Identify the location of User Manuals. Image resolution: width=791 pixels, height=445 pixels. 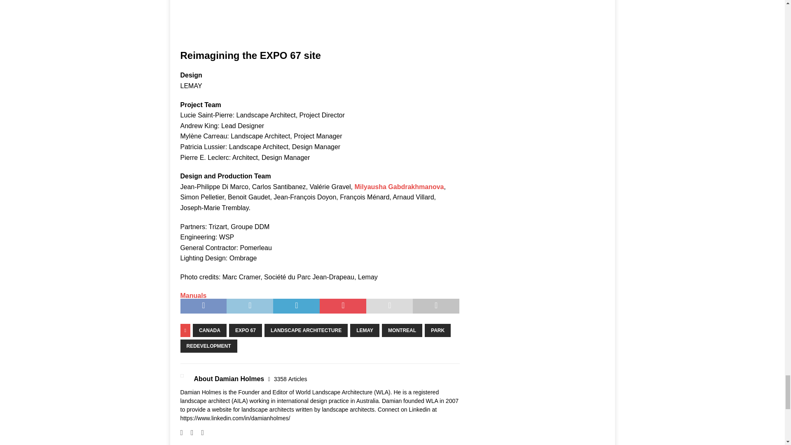
(193, 295).